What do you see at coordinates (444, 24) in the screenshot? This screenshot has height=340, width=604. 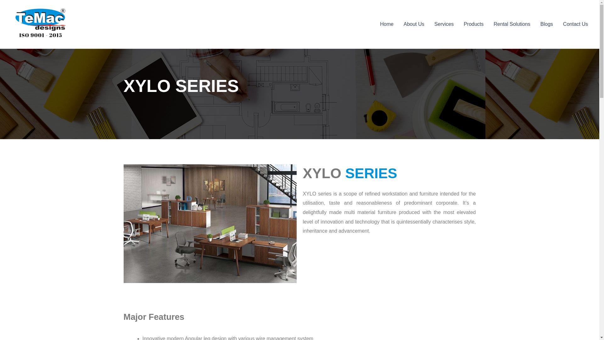 I see `Services` at bounding box center [444, 24].